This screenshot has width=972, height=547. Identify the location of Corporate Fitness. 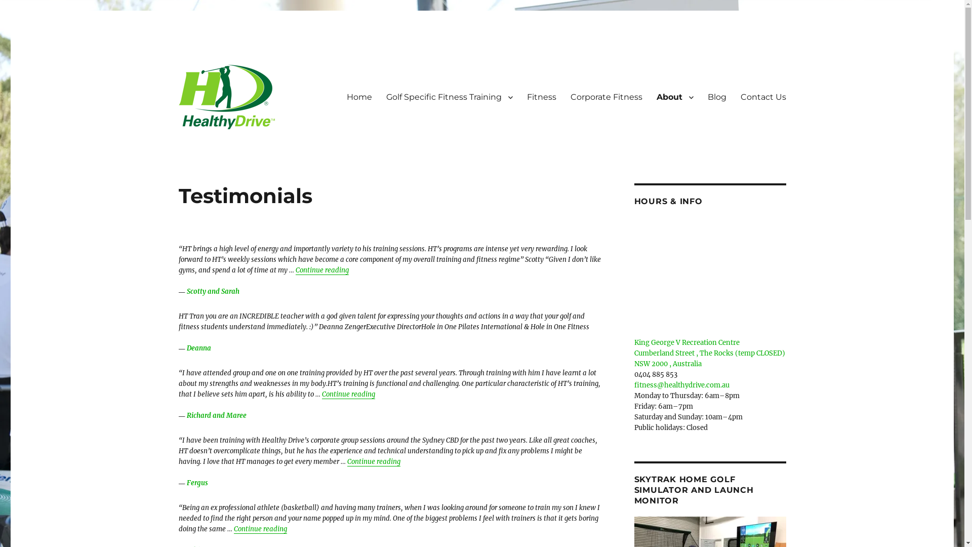
(606, 97).